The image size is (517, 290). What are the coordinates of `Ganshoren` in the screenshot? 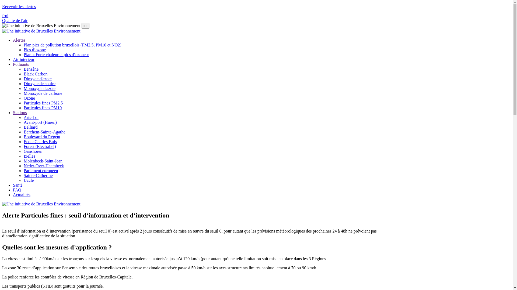 It's located at (33, 151).